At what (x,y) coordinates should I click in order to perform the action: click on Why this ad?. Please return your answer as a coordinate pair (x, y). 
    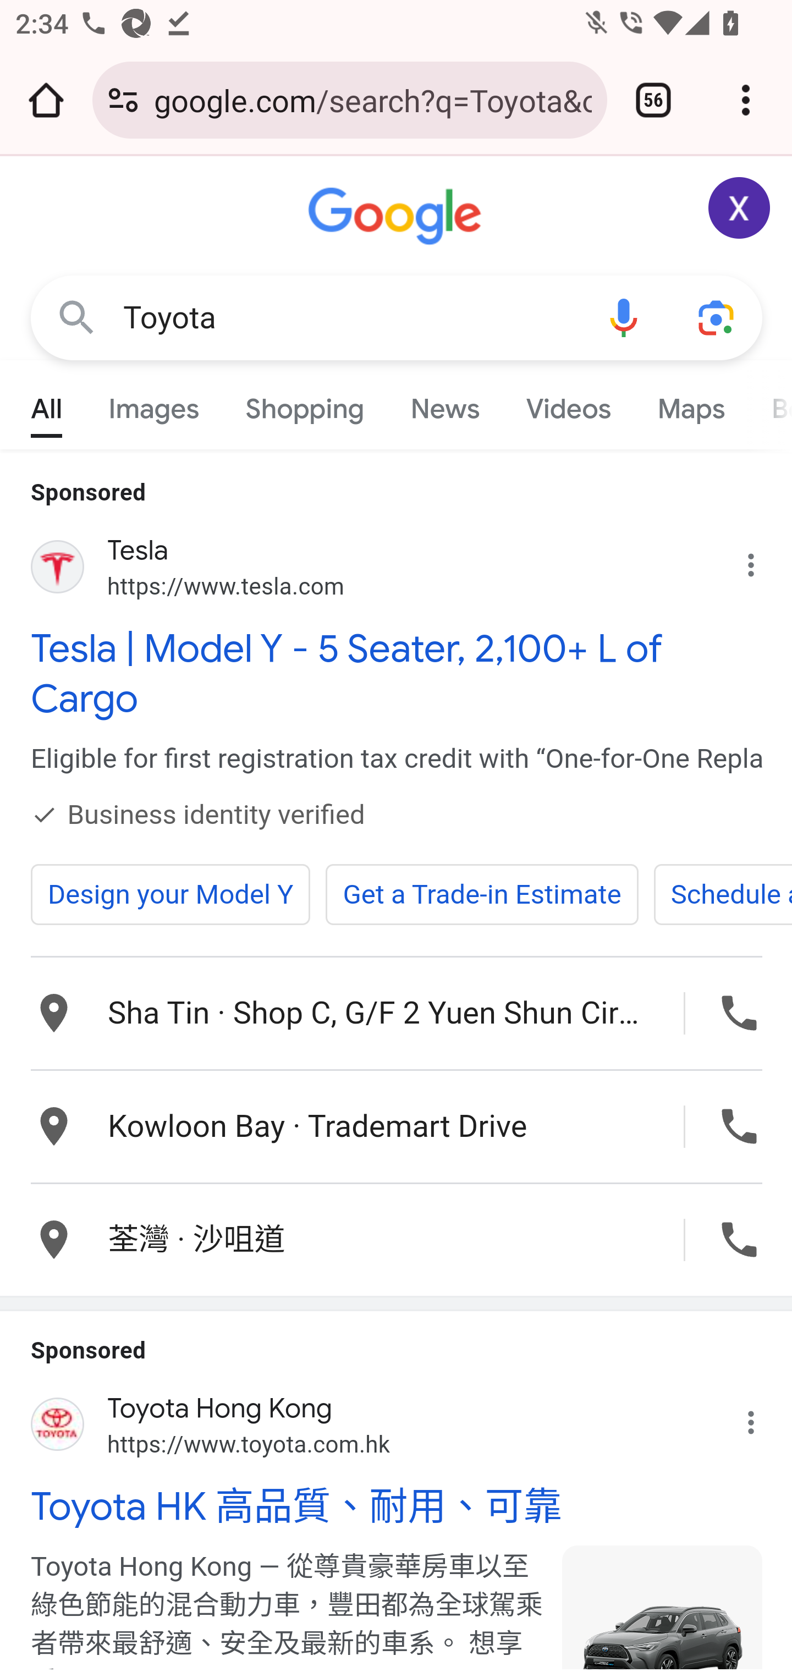
    Looking at the image, I should click on (762, 561).